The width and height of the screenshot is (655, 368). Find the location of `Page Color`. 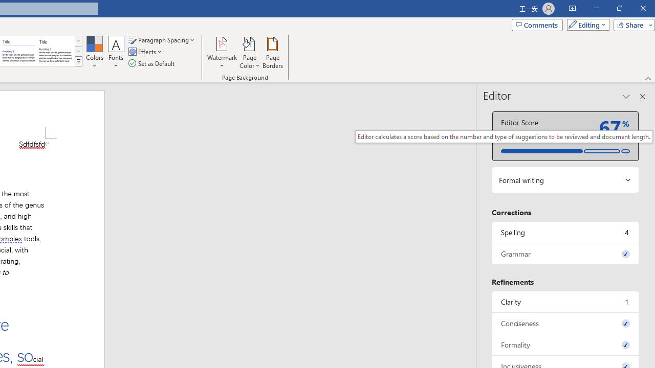

Page Color is located at coordinates (250, 52).